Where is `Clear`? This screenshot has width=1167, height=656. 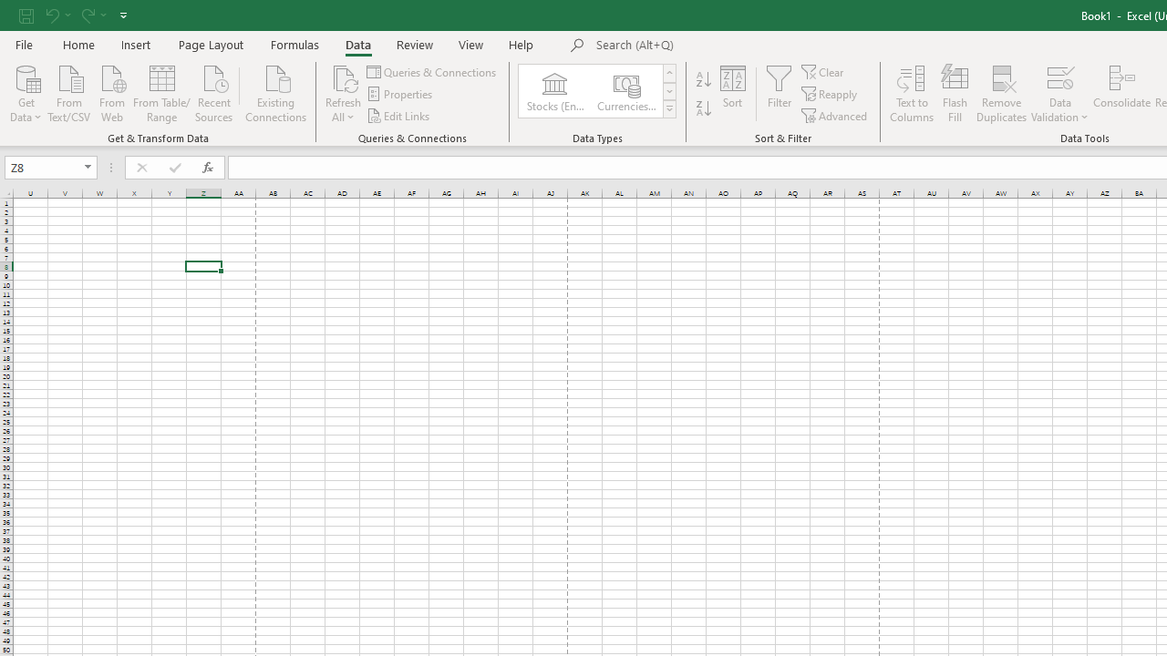 Clear is located at coordinates (823, 71).